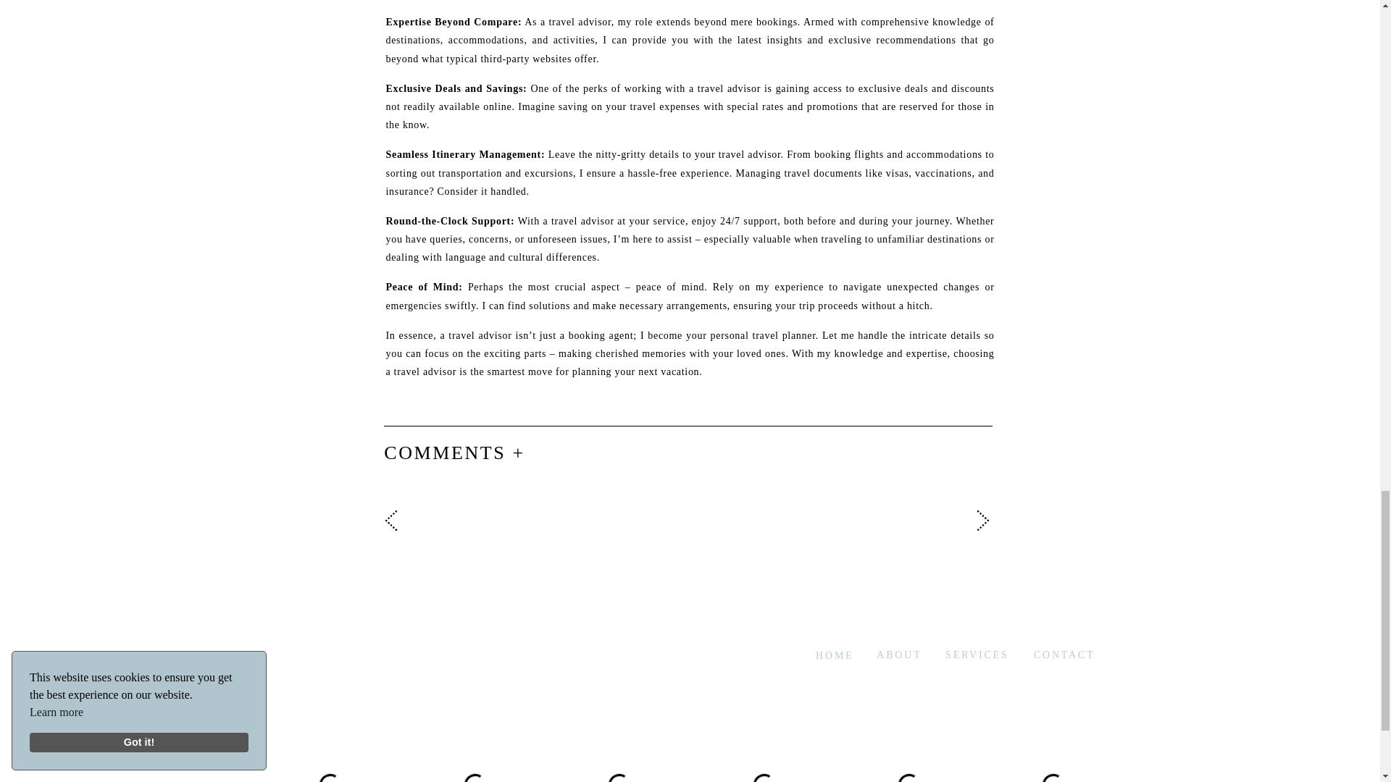 Image resolution: width=1391 pixels, height=782 pixels. What do you see at coordinates (885, 653) in the screenshot?
I see `ABOUT` at bounding box center [885, 653].